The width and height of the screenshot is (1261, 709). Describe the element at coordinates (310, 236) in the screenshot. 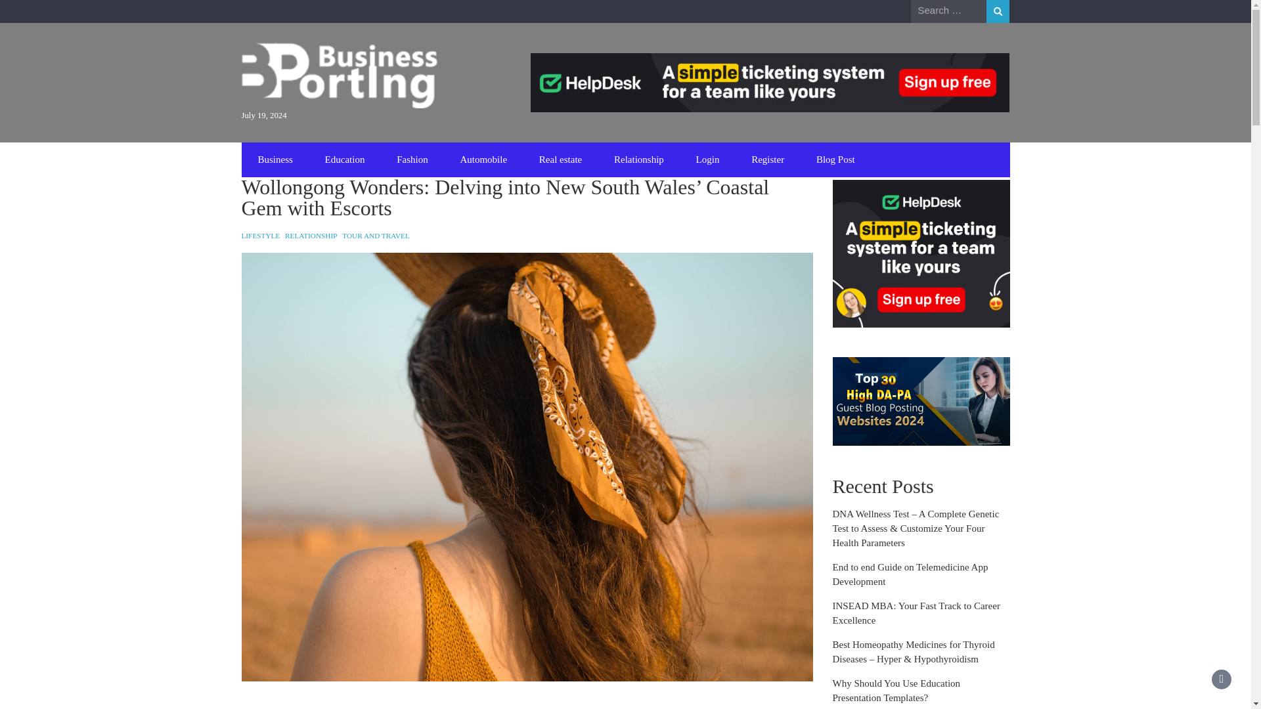

I see `RELATIONSHIP` at that location.